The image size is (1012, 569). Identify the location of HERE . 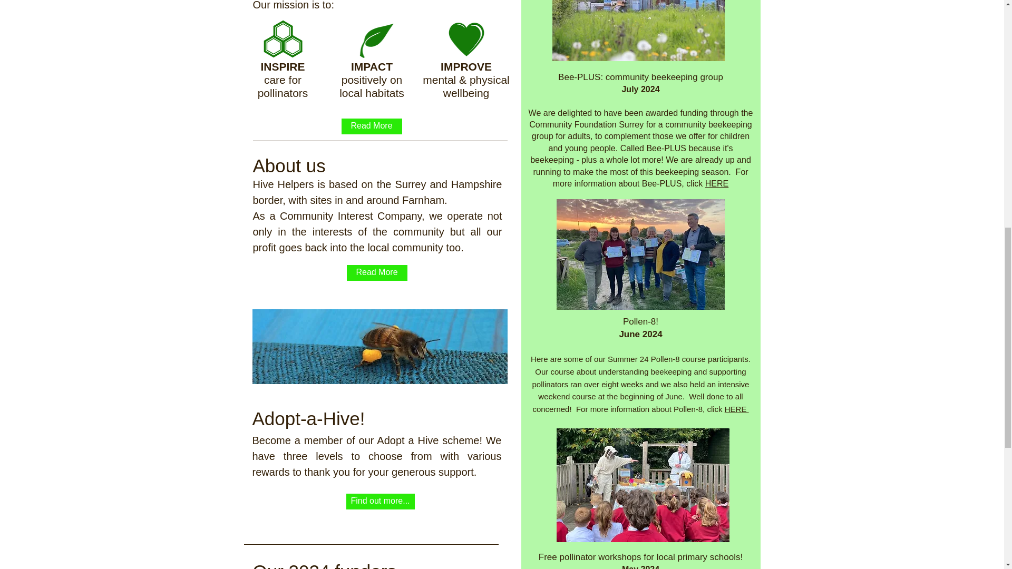
(736, 409).